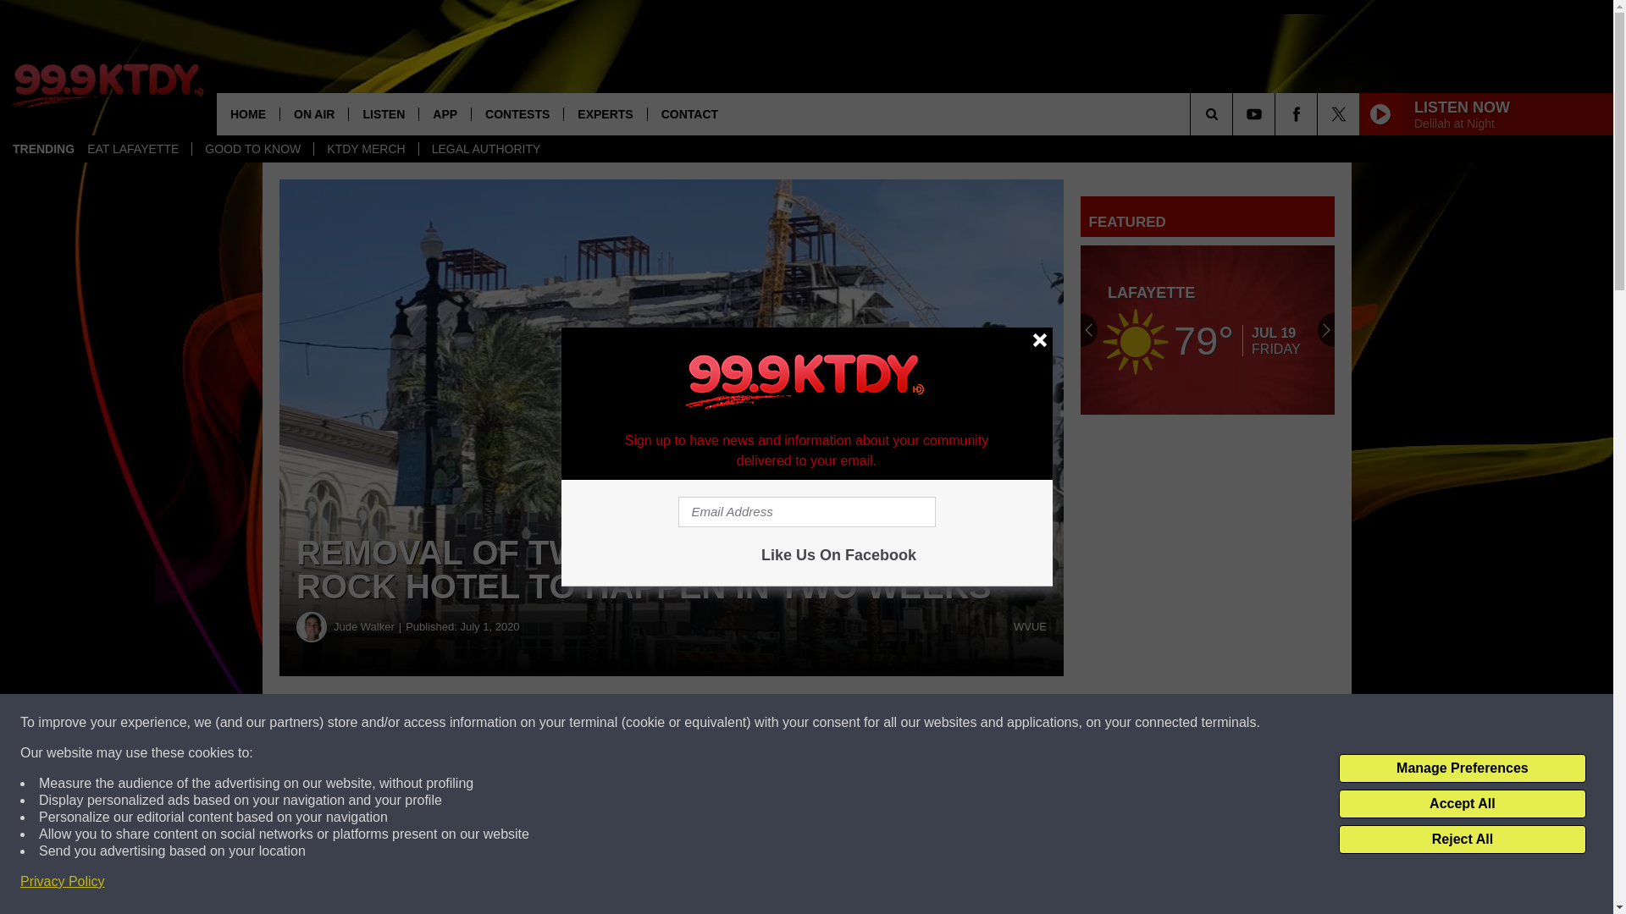 This screenshot has height=914, width=1626. I want to click on SEARCH, so click(1235, 113).